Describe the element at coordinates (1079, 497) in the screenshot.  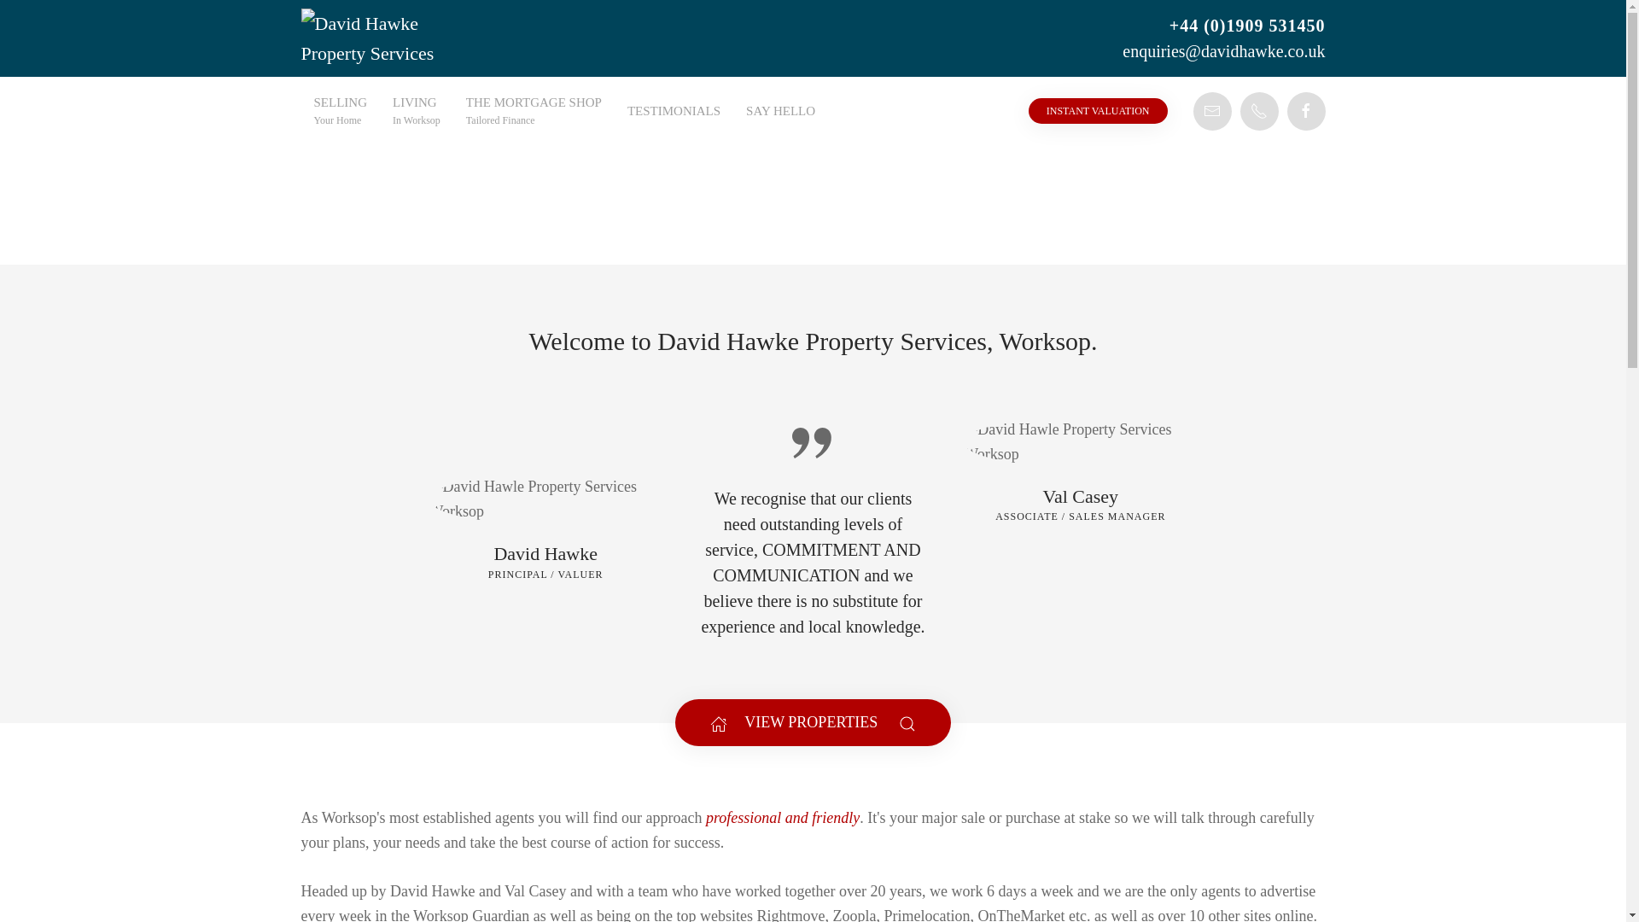
I see `Val Casey` at that location.